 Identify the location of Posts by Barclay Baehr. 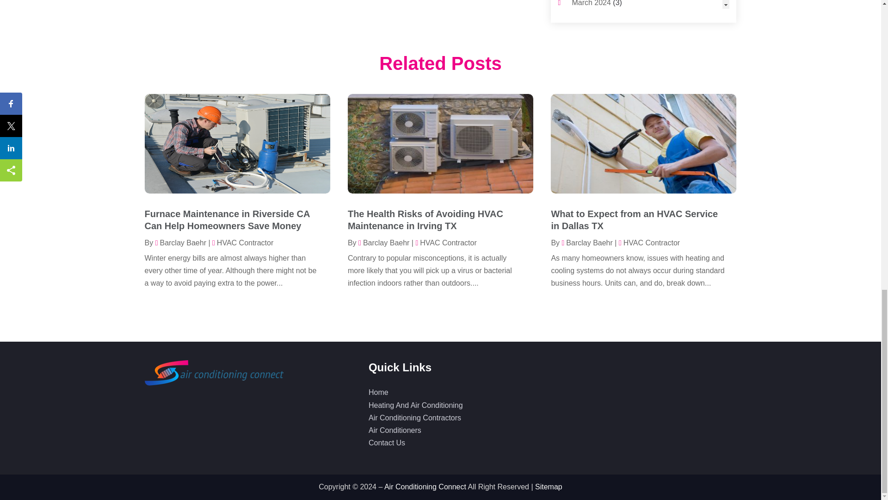
(180, 243).